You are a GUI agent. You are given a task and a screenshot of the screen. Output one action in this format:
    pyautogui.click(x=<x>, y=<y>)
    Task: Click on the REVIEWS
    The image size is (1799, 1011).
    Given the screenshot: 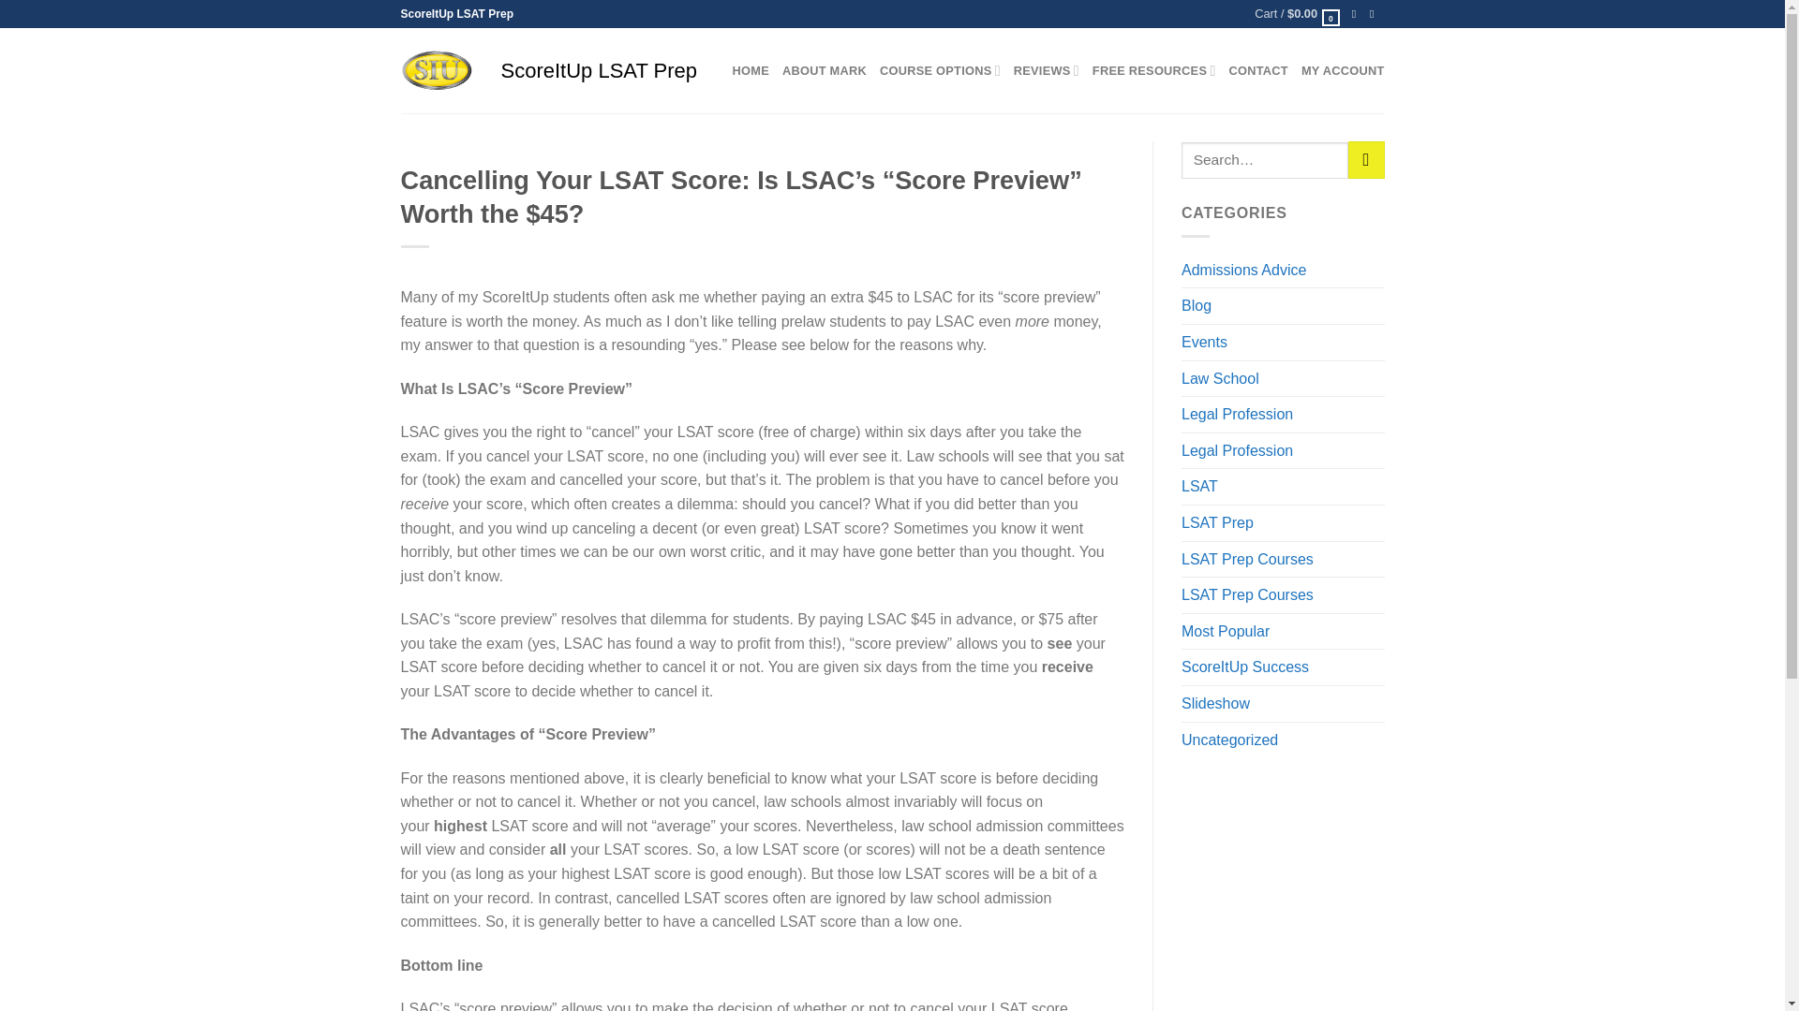 What is the action you would take?
    pyautogui.click(x=1047, y=71)
    